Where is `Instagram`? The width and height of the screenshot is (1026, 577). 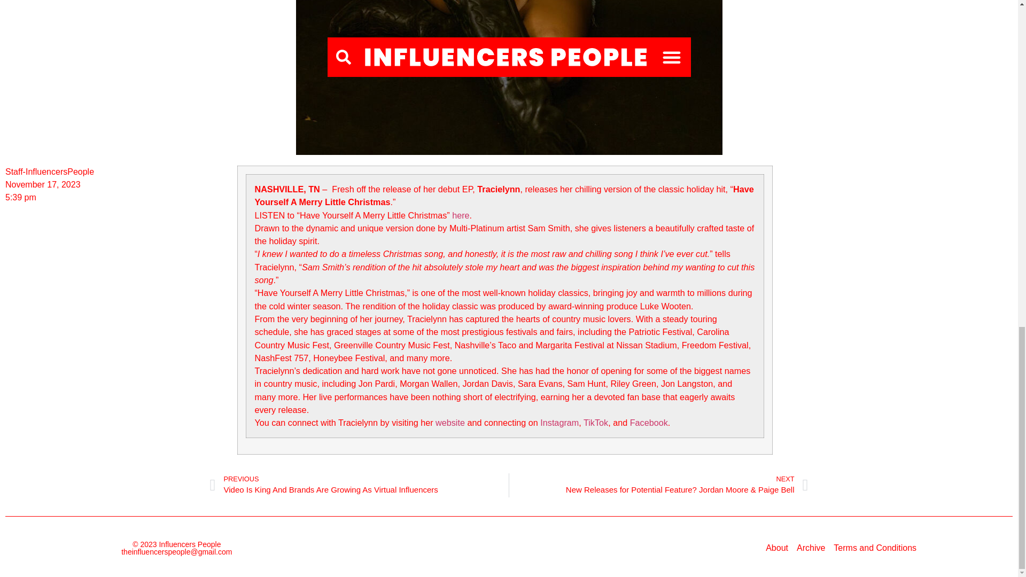 Instagram is located at coordinates (559, 422).